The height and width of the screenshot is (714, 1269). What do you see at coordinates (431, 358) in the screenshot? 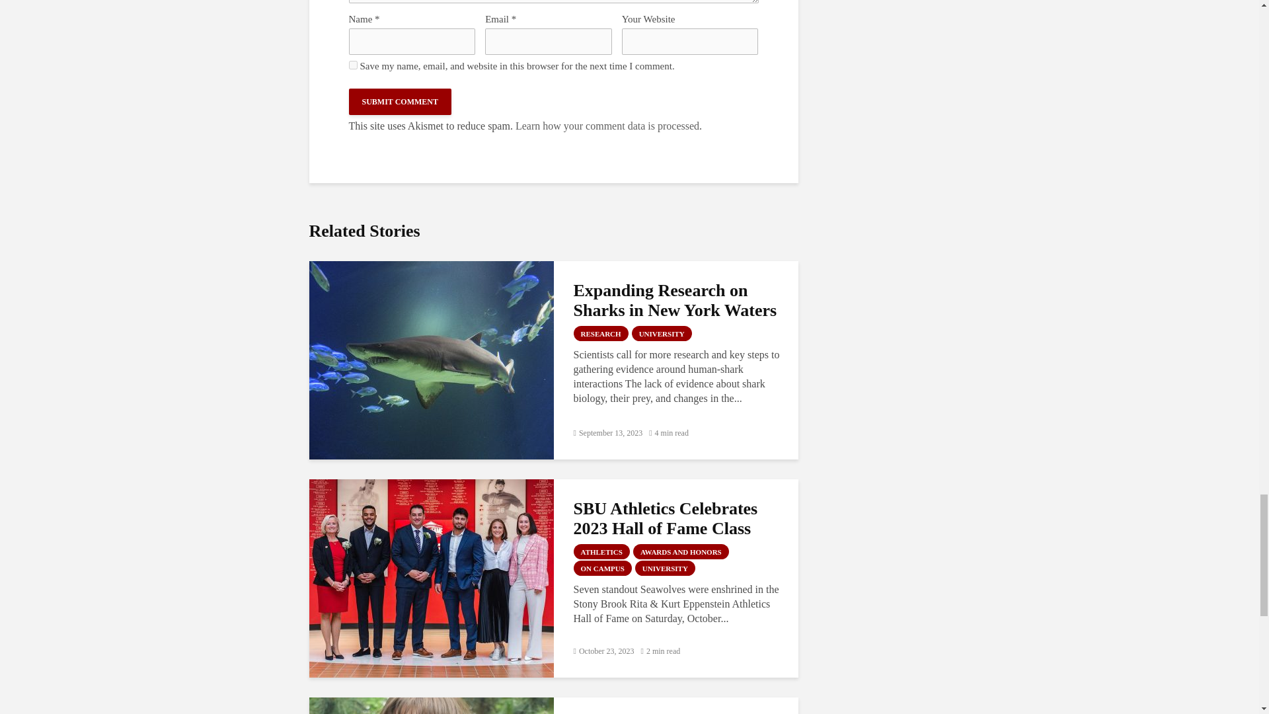
I see `Expanding Research on Sharks in New York Waters` at bounding box center [431, 358].